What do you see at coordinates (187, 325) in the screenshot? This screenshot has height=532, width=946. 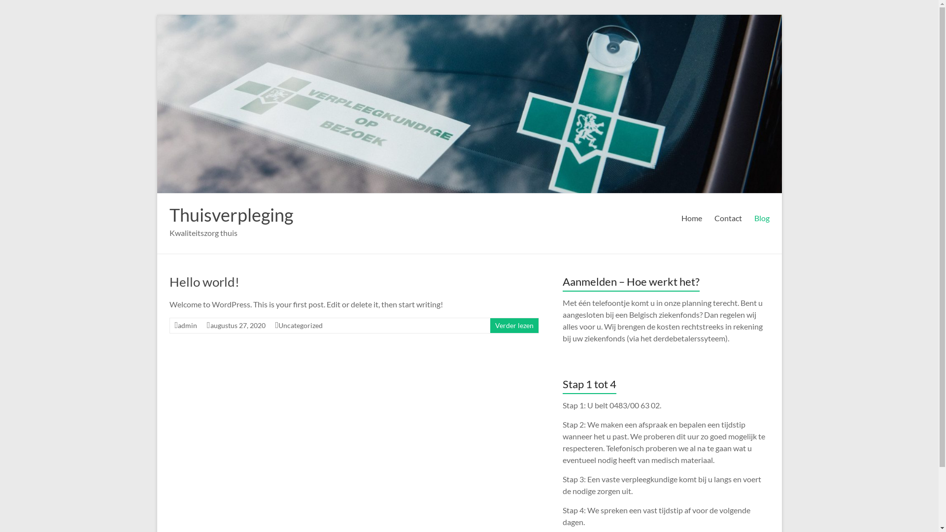 I see `admin` at bounding box center [187, 325].